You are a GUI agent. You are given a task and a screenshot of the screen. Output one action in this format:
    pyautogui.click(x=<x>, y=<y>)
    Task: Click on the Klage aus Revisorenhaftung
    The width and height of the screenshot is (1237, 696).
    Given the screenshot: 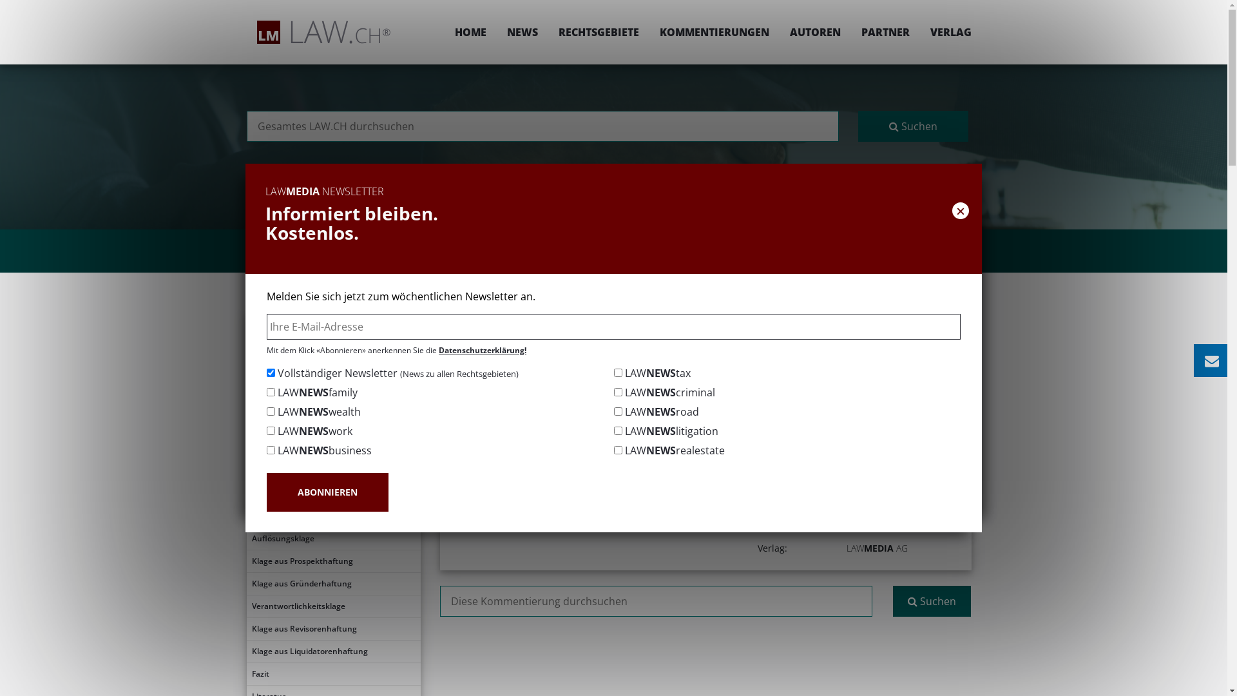 What is the action you would take?
    pyautogui.click(x=333, y=629)
    